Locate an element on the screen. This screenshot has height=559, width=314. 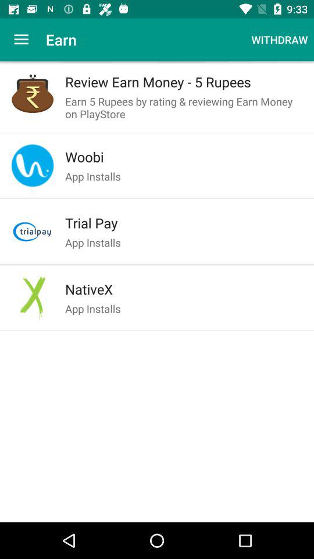
turn on the withdraw item is located at coordinates (279, 40).